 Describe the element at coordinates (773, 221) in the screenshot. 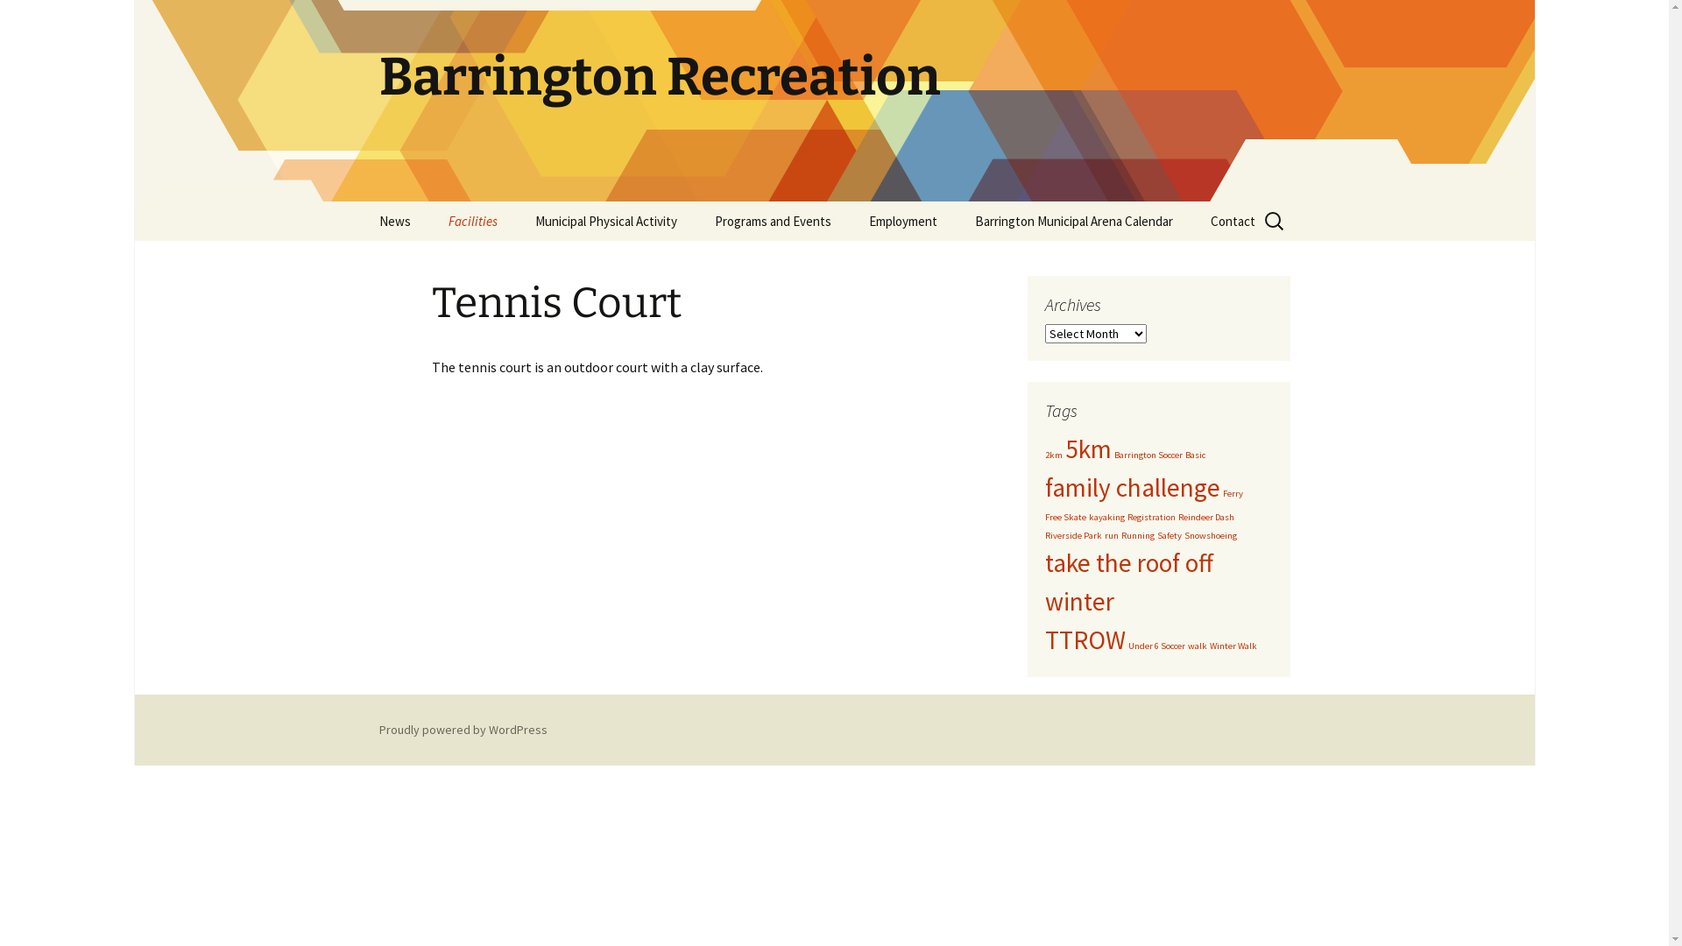

I see `Programs and Events` at that location.